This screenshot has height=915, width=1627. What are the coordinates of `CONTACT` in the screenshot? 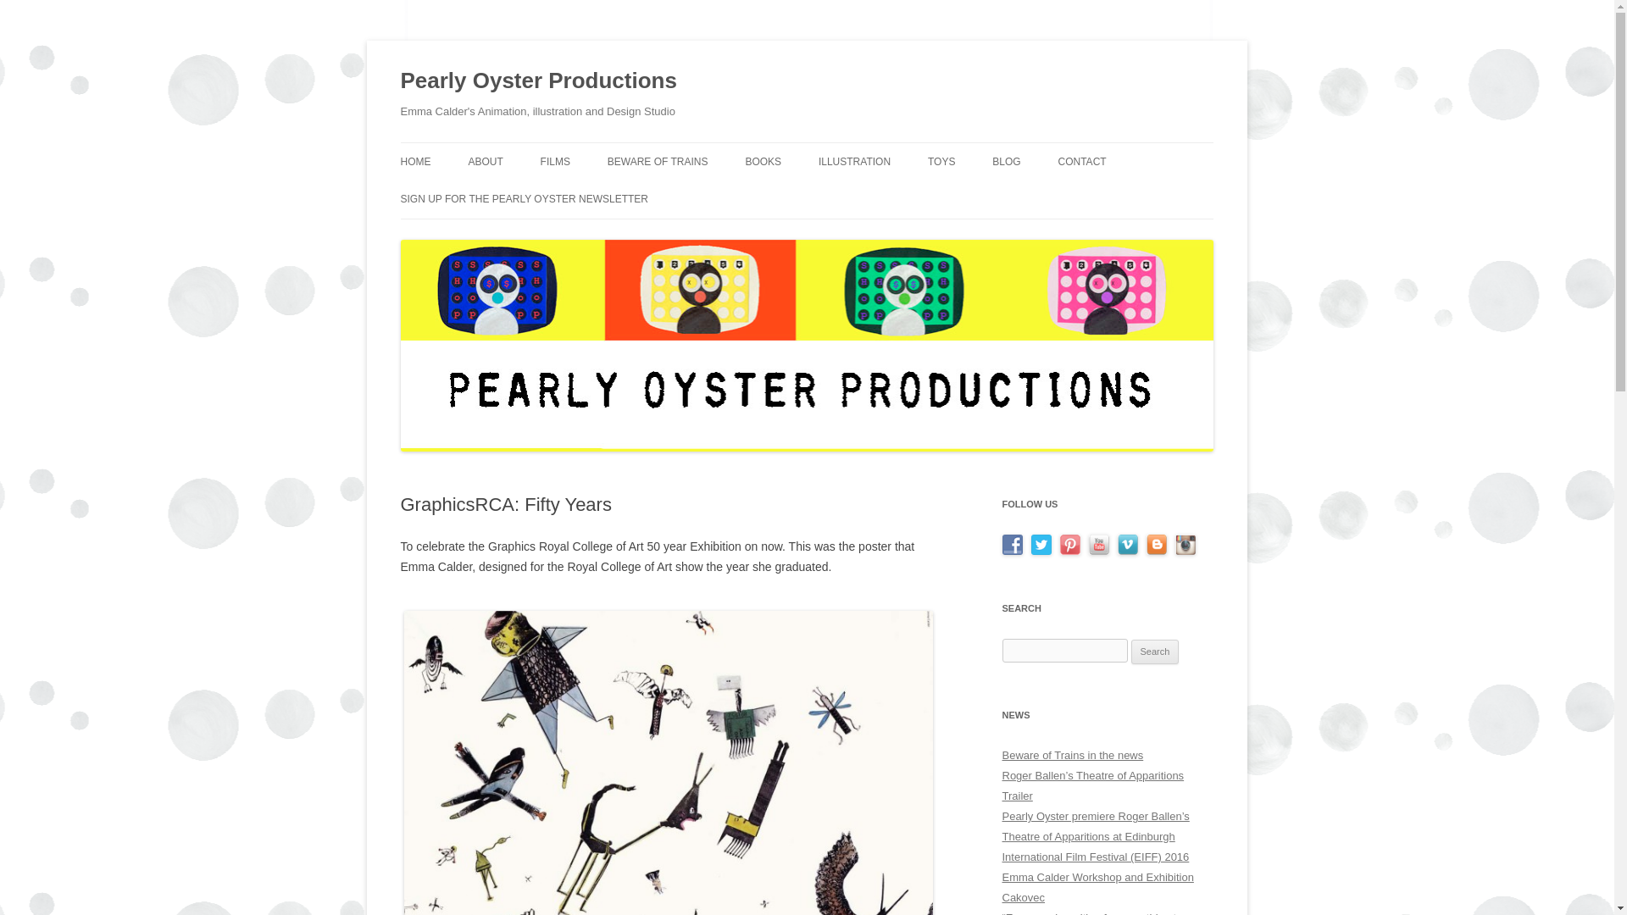 It's located at (1082, 161).